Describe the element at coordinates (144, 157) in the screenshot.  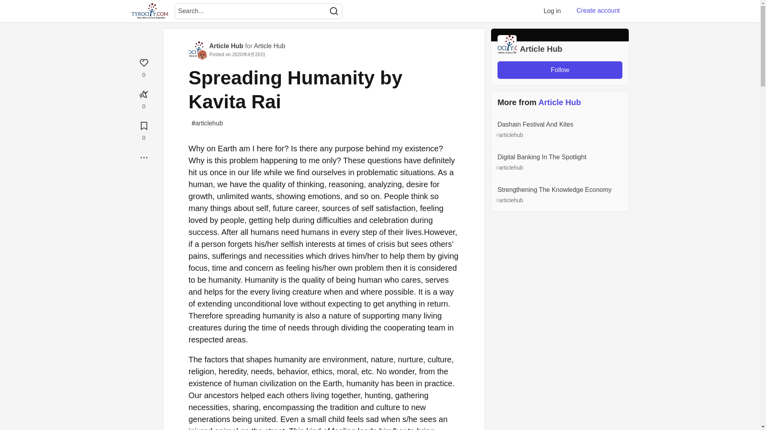
I see `More...` at that location.